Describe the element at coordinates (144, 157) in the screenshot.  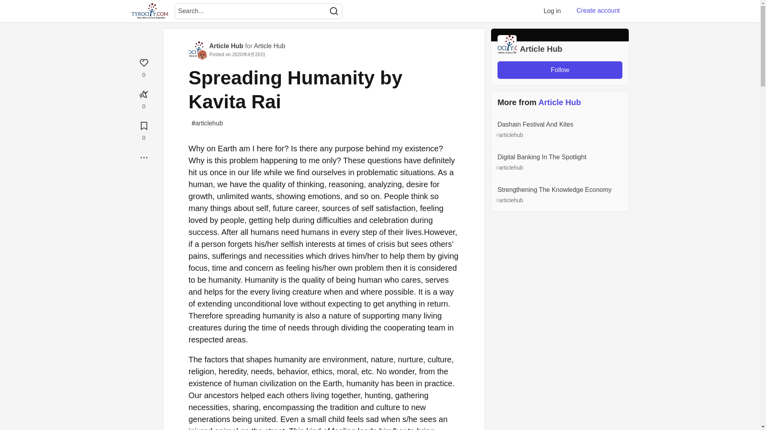
I see `More...` at that location.